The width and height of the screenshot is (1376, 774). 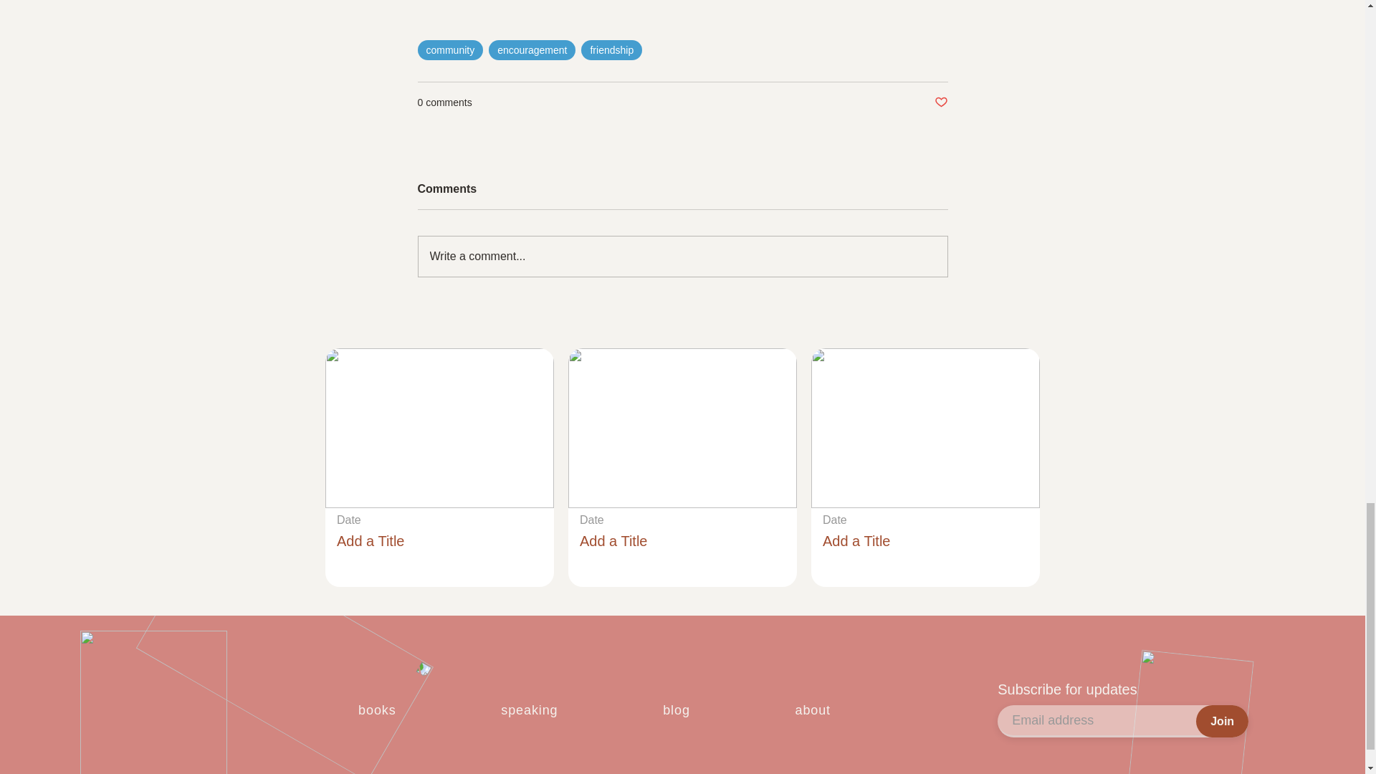 I want to click on community, so click(x=449, y=50).